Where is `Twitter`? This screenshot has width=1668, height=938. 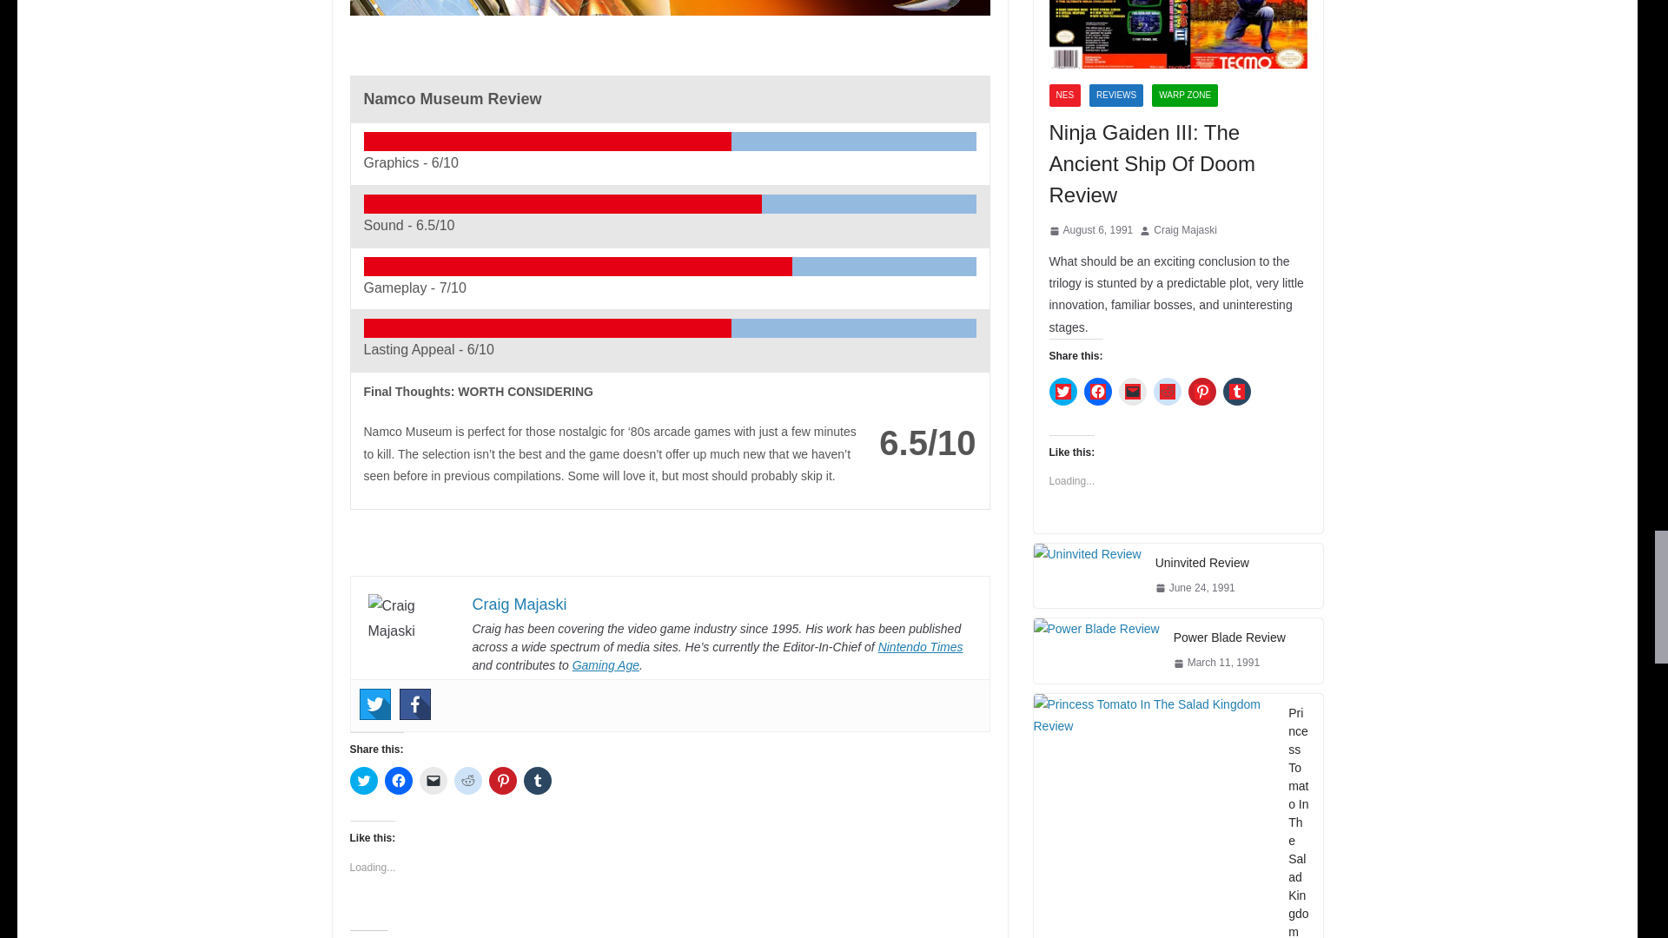 Twitter is located at coordinates (375, 703).